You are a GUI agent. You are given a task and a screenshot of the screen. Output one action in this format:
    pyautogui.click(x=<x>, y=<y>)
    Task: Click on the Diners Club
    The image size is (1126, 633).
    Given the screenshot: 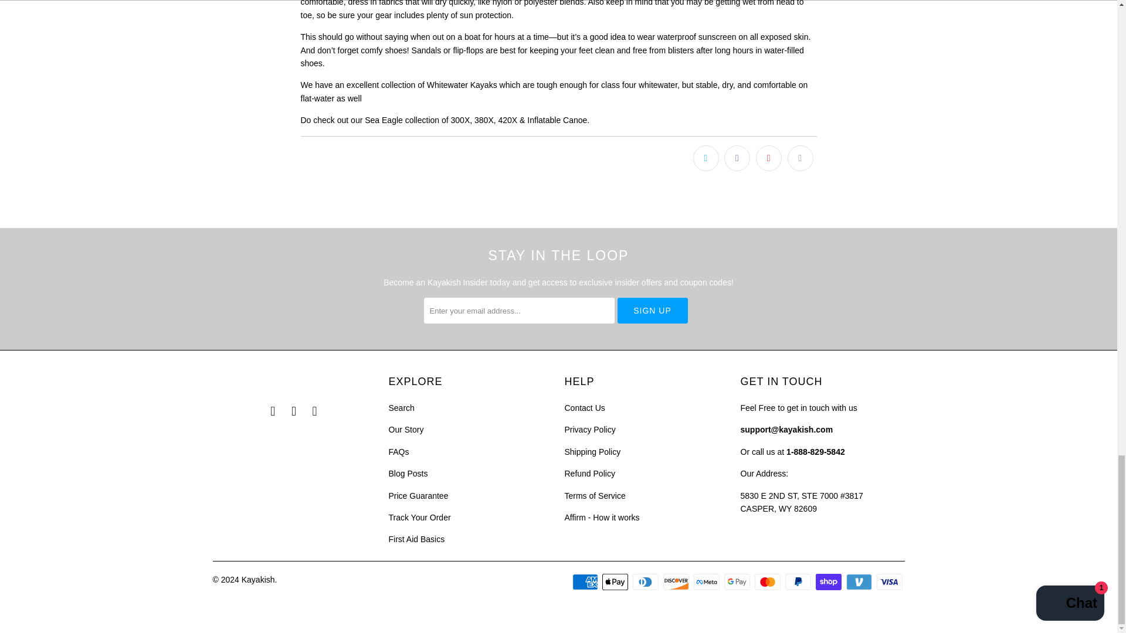 What is the action you would take?
    pyautogui.click(x=647, y=581)
    